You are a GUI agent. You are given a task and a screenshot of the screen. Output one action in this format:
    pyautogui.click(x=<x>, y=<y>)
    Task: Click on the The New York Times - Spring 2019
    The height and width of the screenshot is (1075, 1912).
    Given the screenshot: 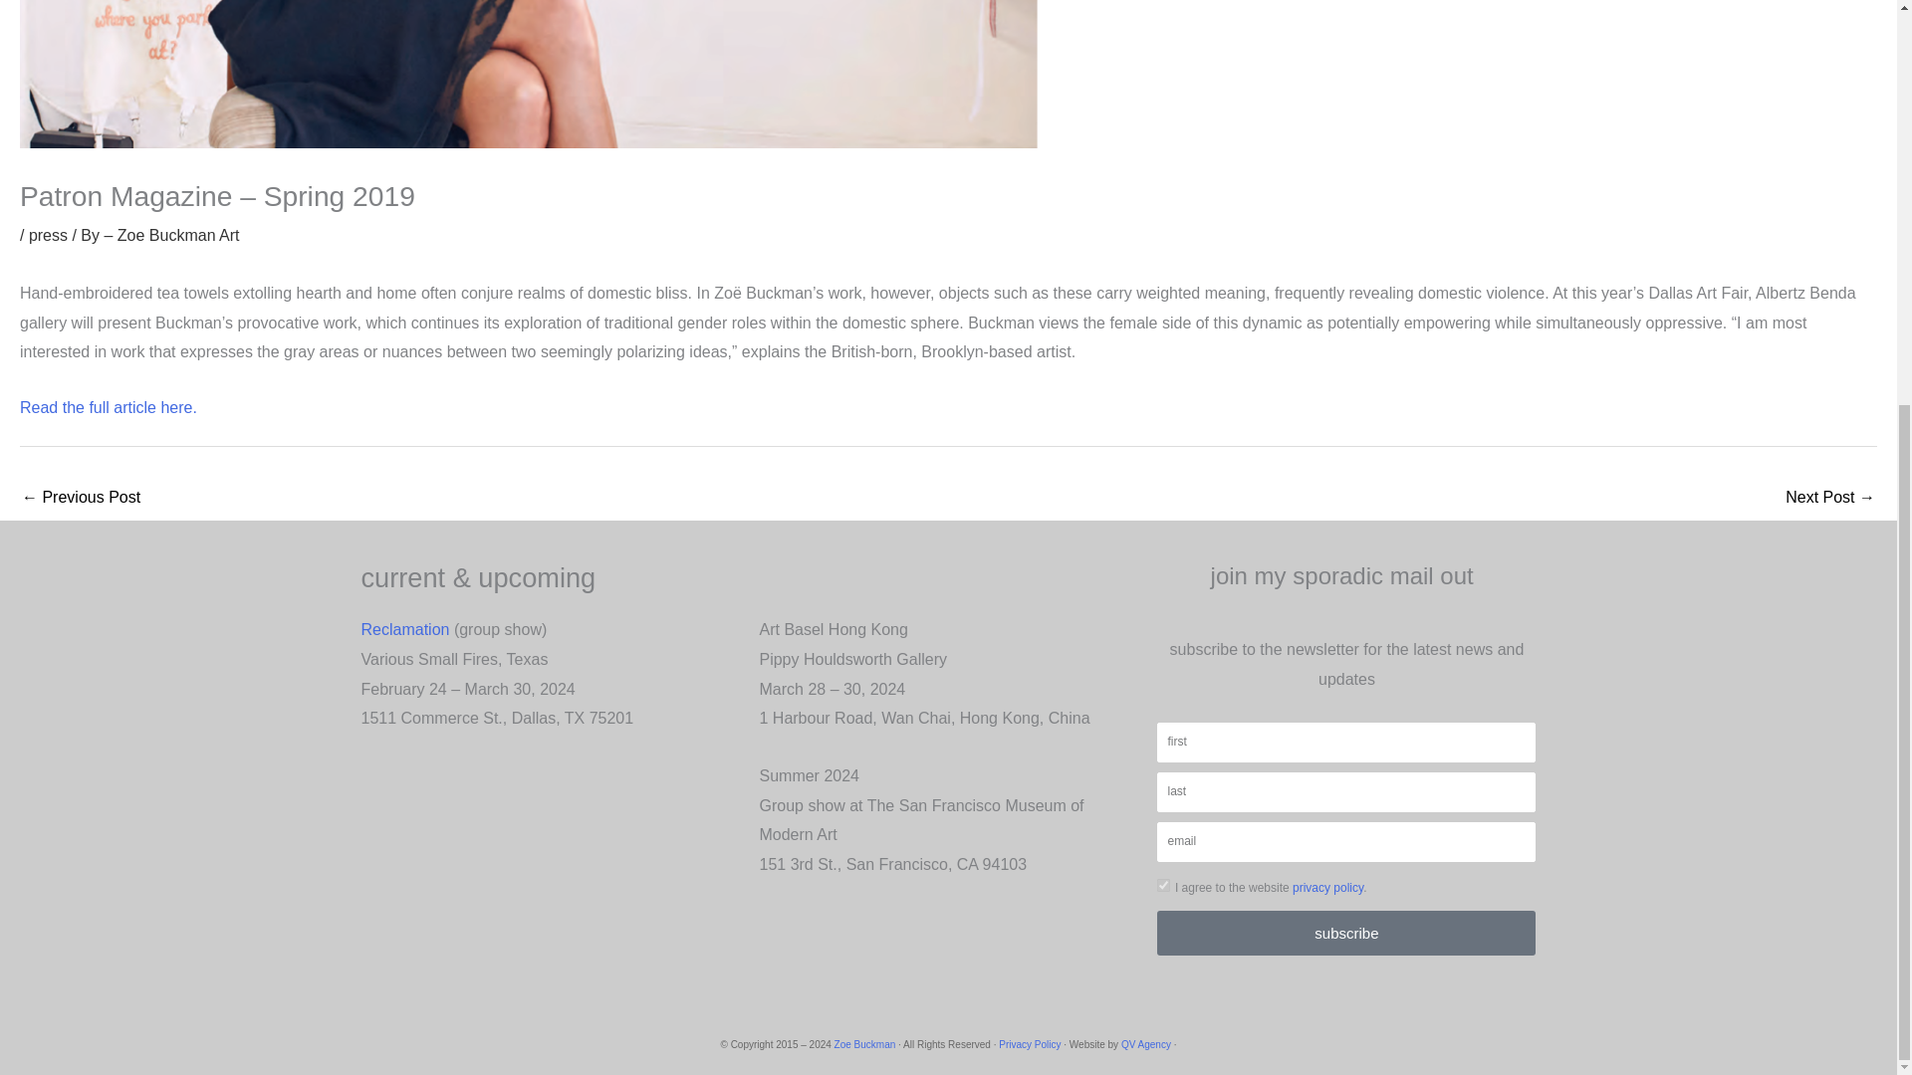 What is the action you would take?
    pyautogui.click(x=1830, y=498)
    